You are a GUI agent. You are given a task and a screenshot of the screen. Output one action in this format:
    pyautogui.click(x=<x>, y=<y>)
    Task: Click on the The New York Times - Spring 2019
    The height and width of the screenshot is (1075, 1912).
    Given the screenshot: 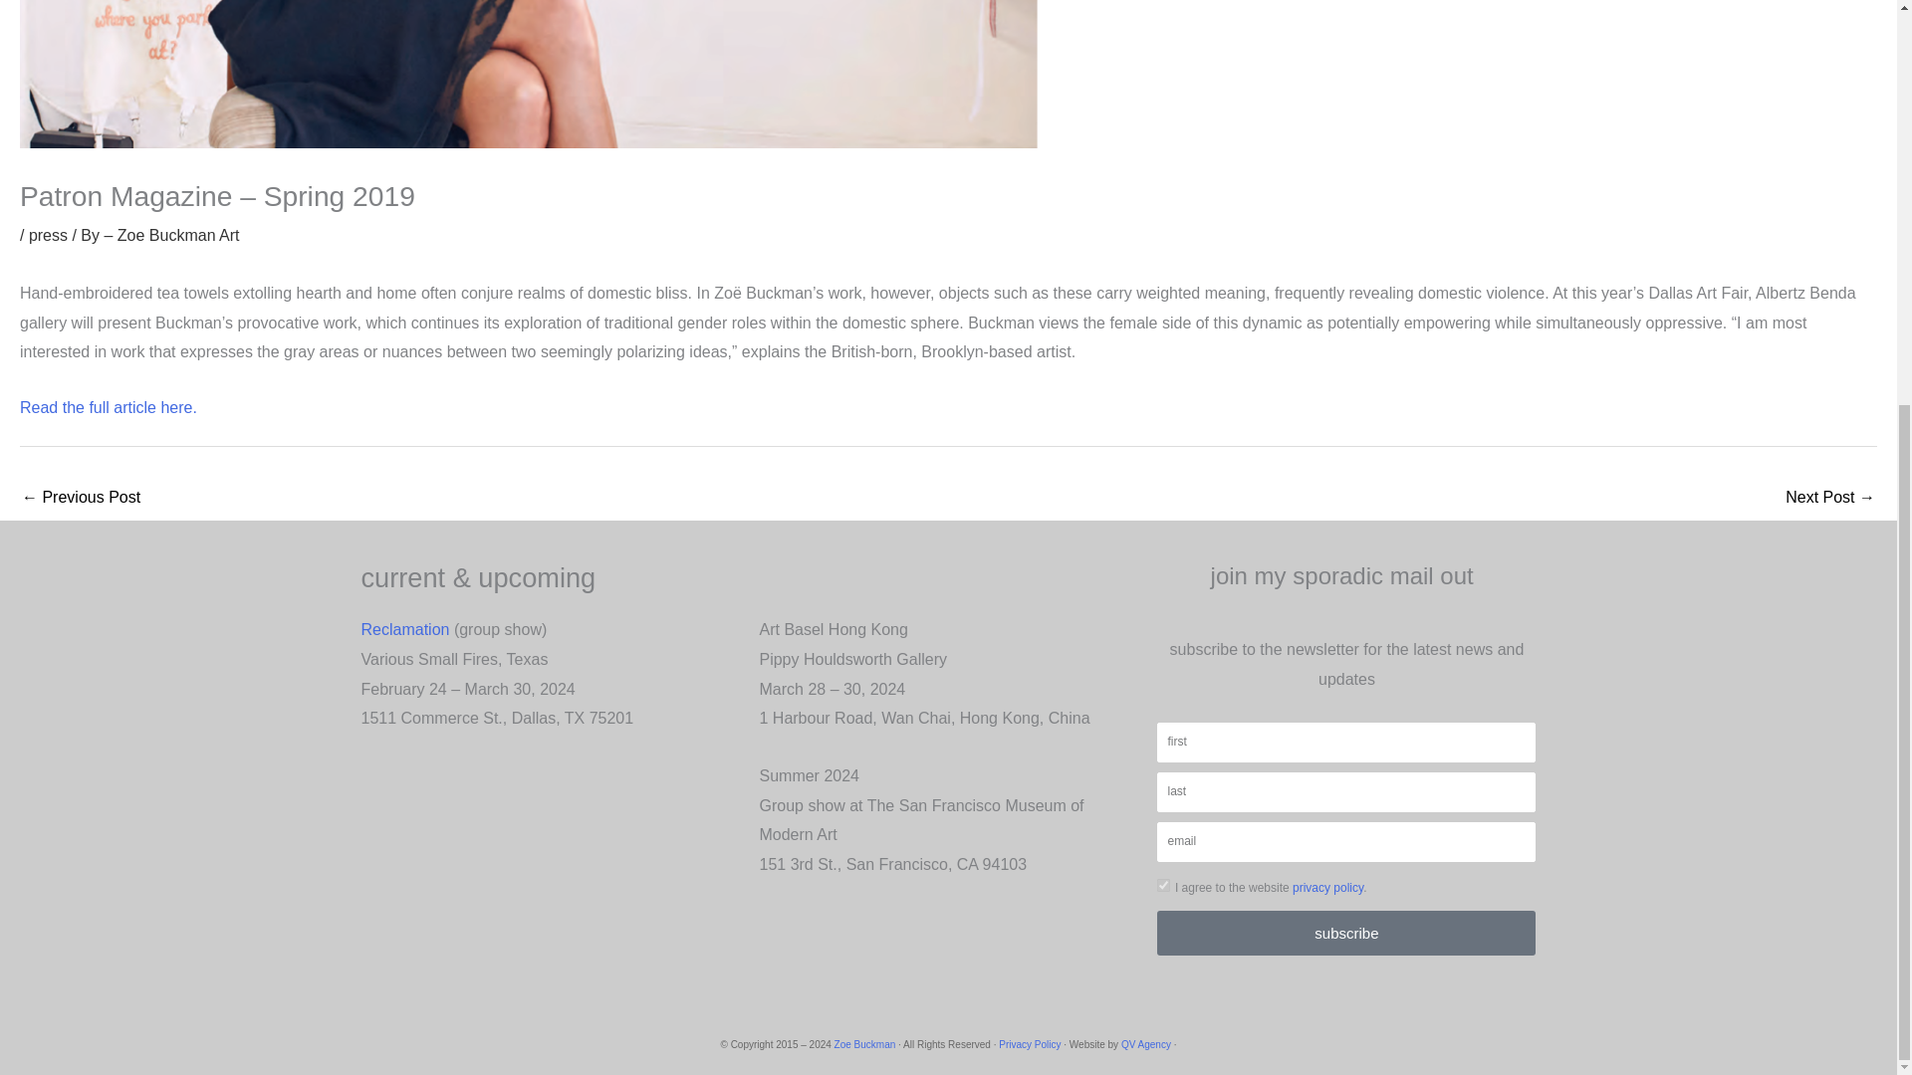 What is the action you would take?
    pyautogui.click(x=1830, y=498)
    